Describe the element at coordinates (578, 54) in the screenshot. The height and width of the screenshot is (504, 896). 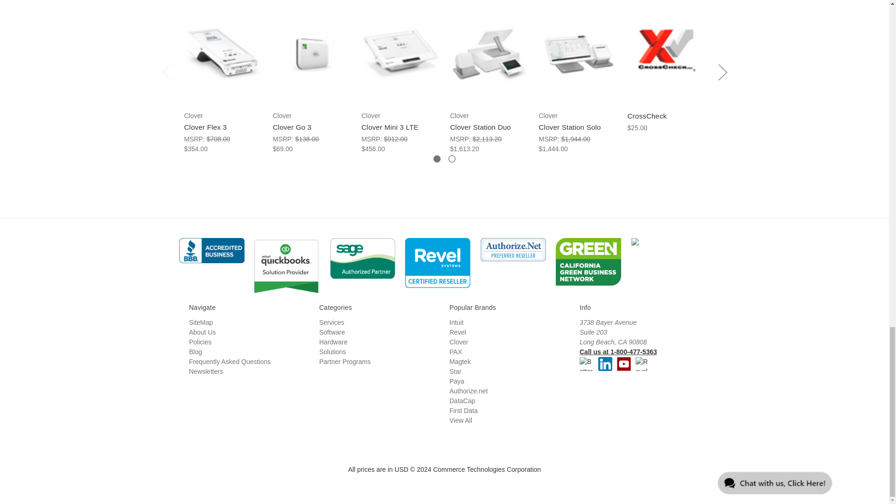
I see `Clover Station Solo` at that location.